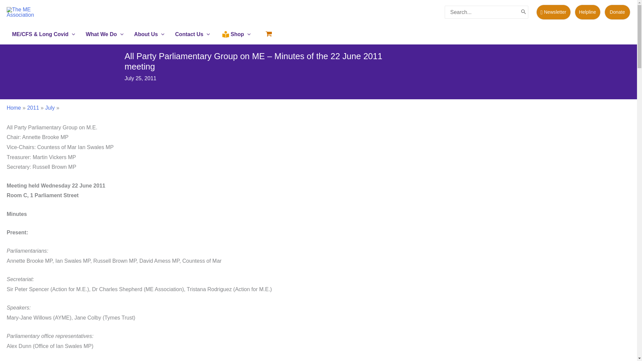 This screenshot has height=361, width=642. Describe the element at coordinates (555, 12) in the screenshot. I see `Newsletter` at that location.